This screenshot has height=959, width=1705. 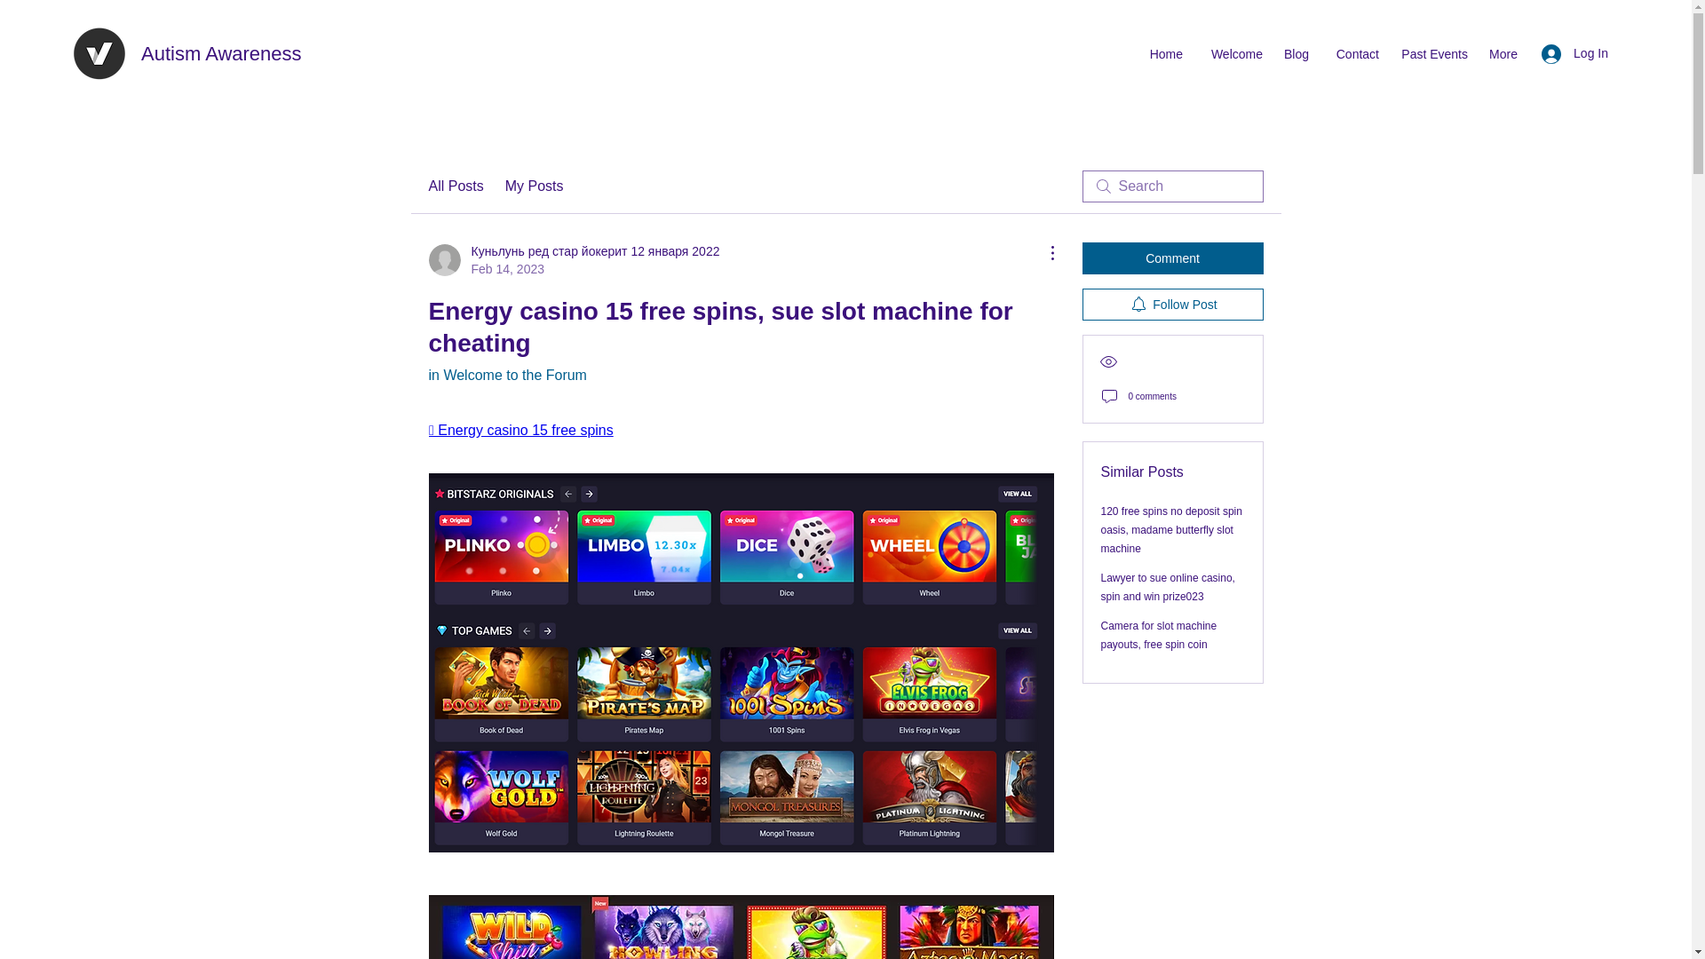 What do you see at coordinates (1232, 53) in the screenshot?
I see `Welcome` at bounding box center [1232, 53].